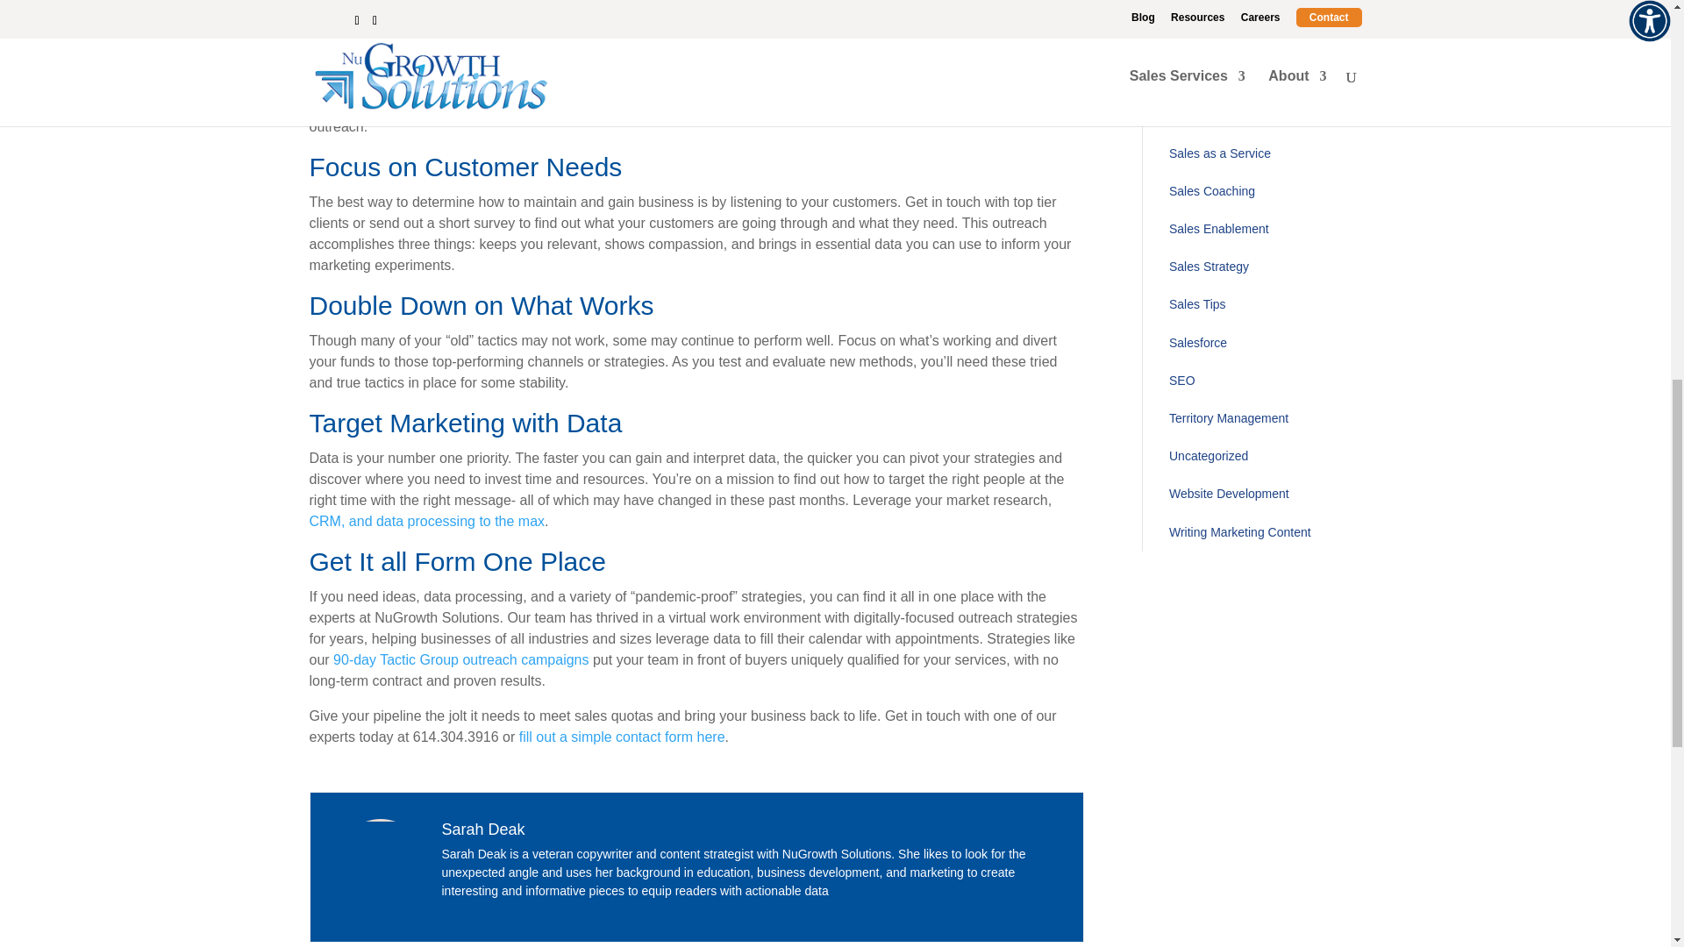  I want to click on fill out a simple contact form here, so click(622, 737).